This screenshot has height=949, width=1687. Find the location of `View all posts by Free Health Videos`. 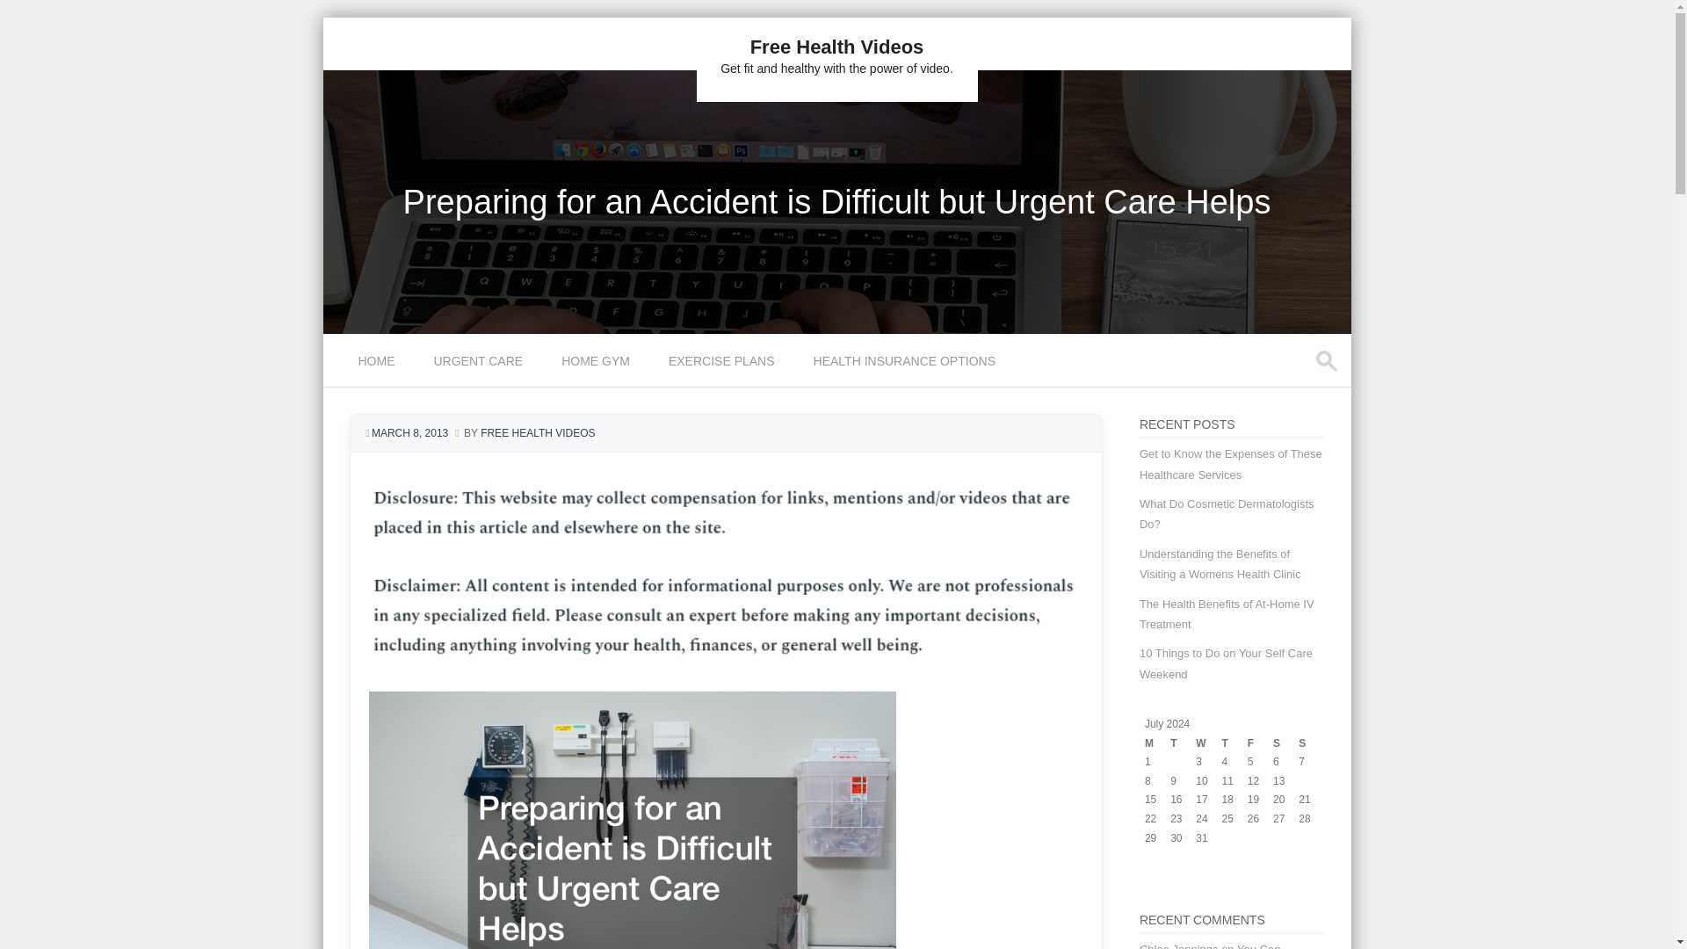

View all posts by Free Health Videos is located at coordinates (538, 433).